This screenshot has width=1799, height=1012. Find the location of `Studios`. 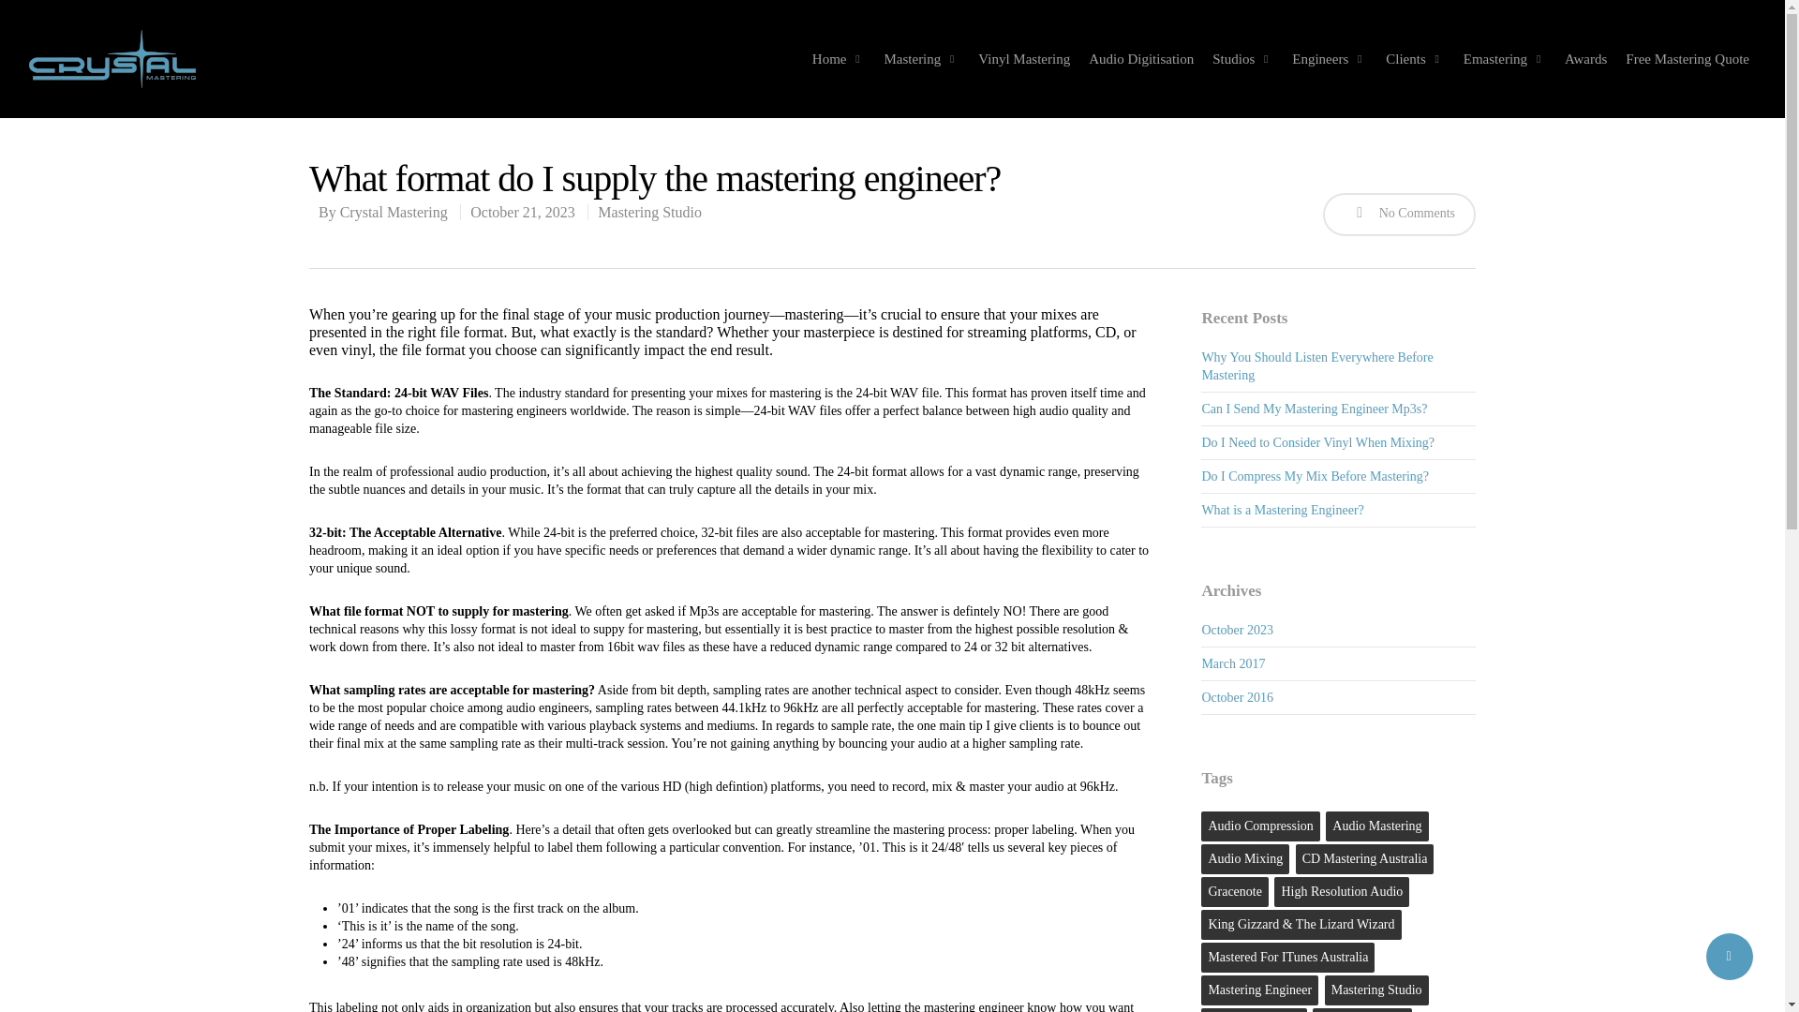

Studios is located at coordinates (1242, 59).